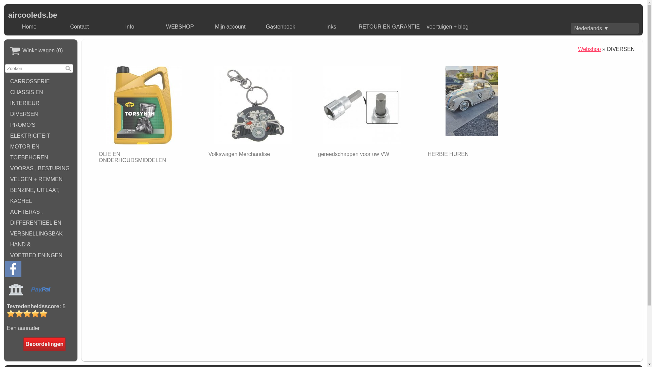 The image size is (652, 367). Describe the element at coordinates (41, 114) in the screenshot. I see `DIVERSEN` at that location.